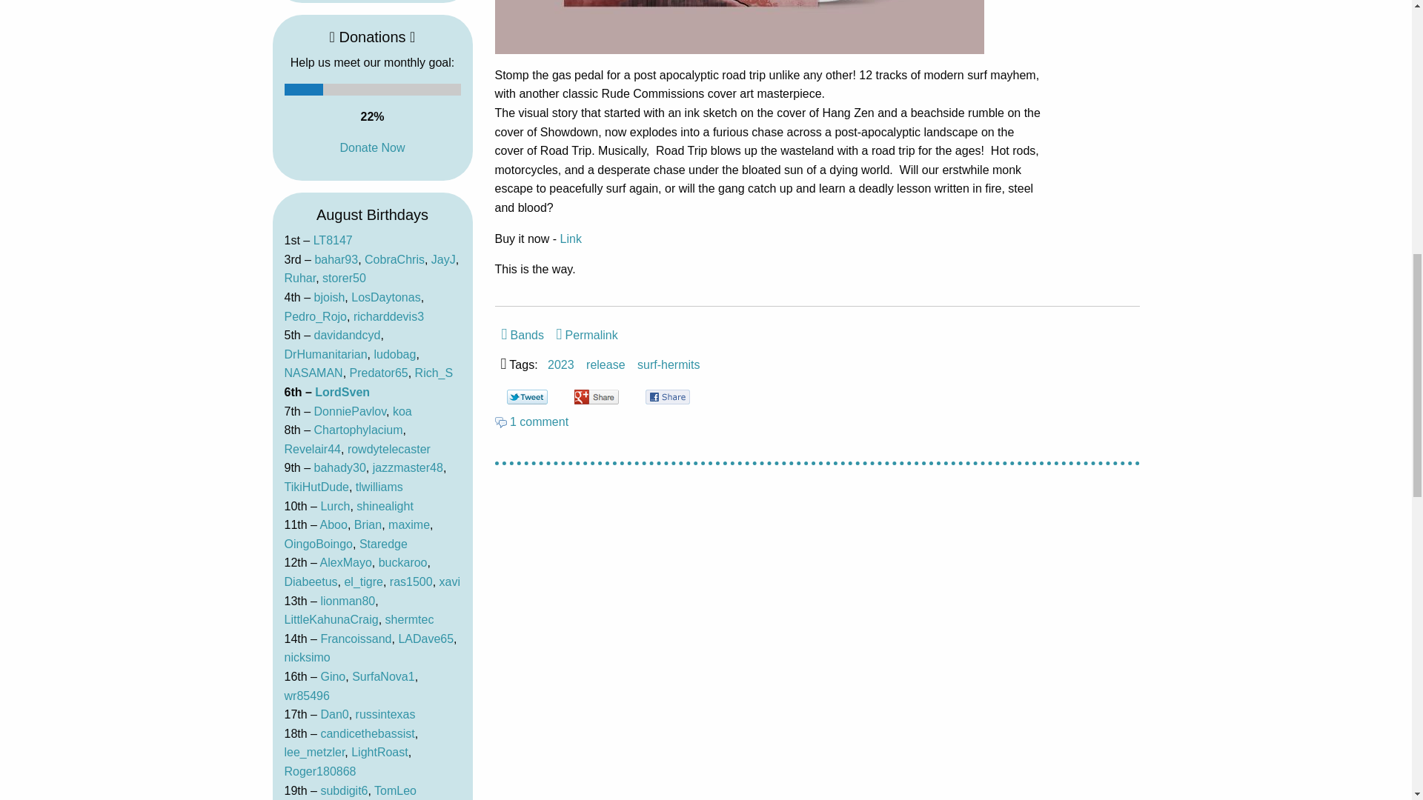 This screenshot has width=1423, height=800. I want to click on View profile for LosDaytonas, so click(385, 298).